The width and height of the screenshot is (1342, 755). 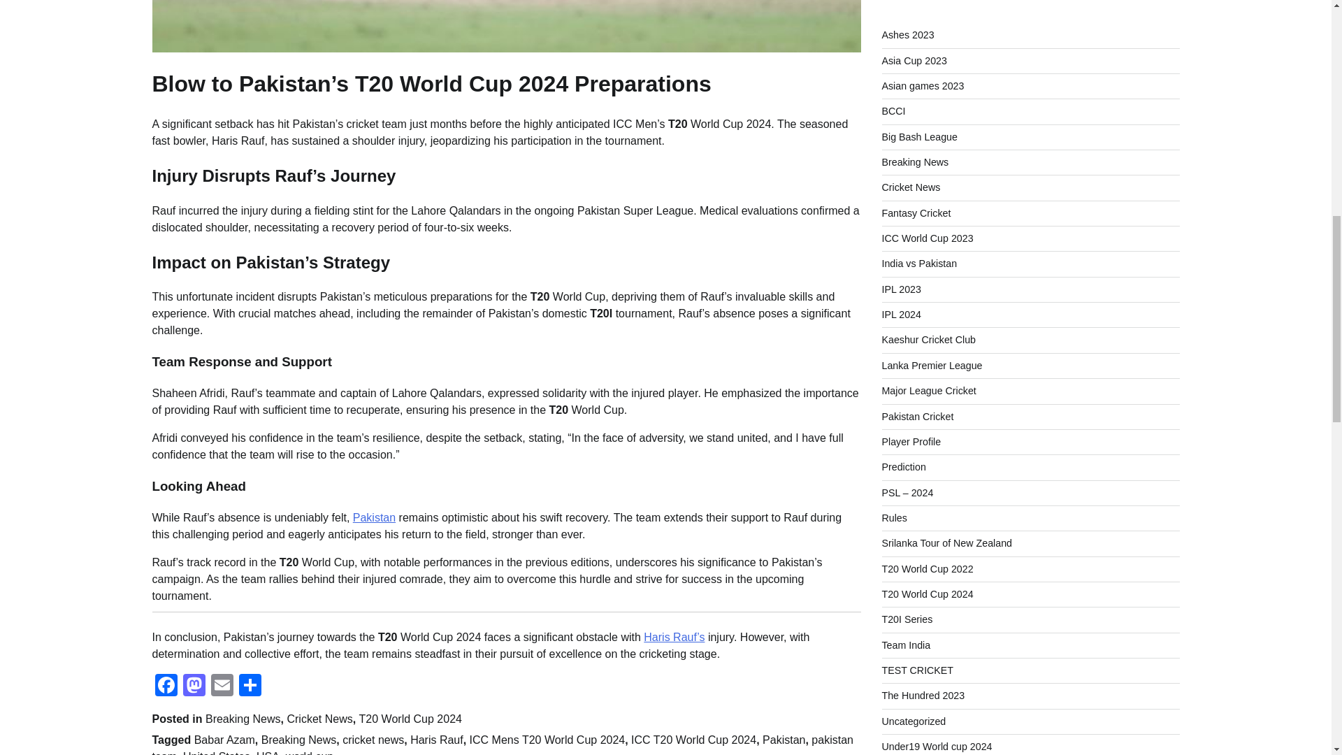 What do you see at coordinates (436, 740) in the screenshot?
I see `Haris Rauf` at bounding box center [436, 740].